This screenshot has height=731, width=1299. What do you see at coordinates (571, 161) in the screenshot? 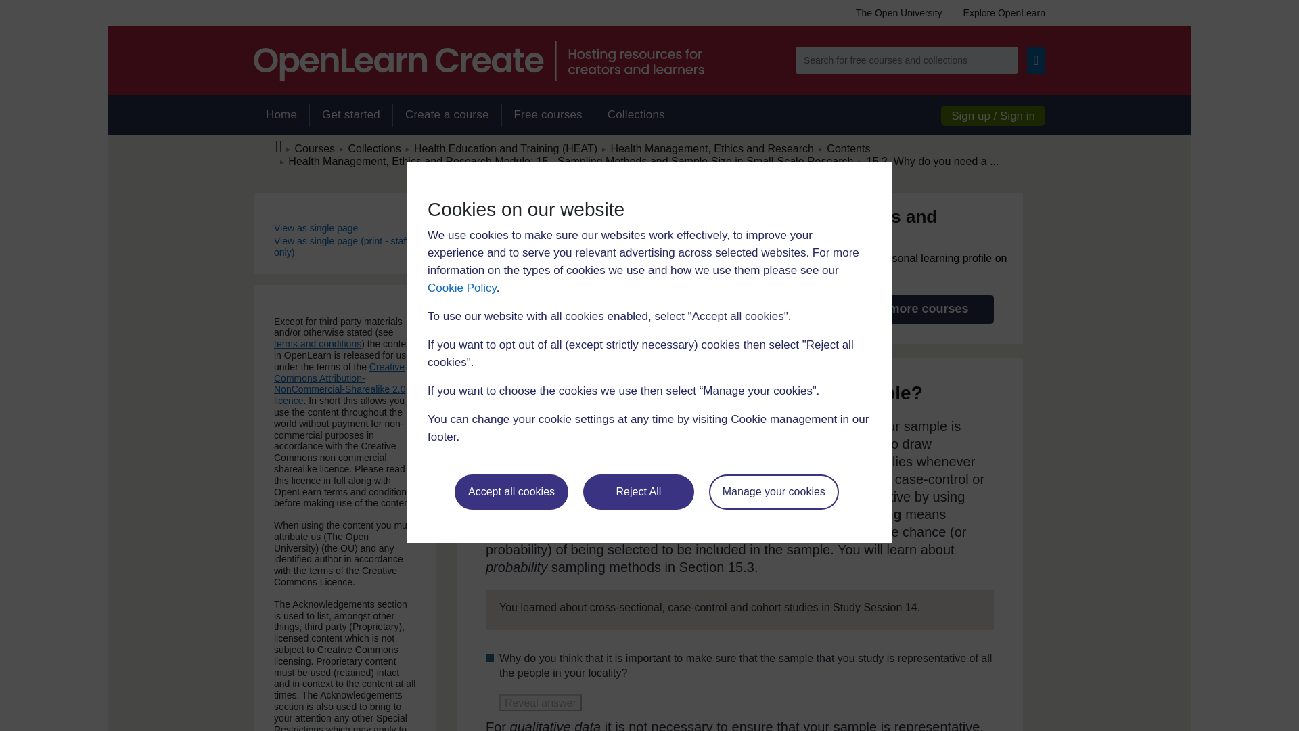
I see `SC Web Editor` at bounding box center [571, 161].